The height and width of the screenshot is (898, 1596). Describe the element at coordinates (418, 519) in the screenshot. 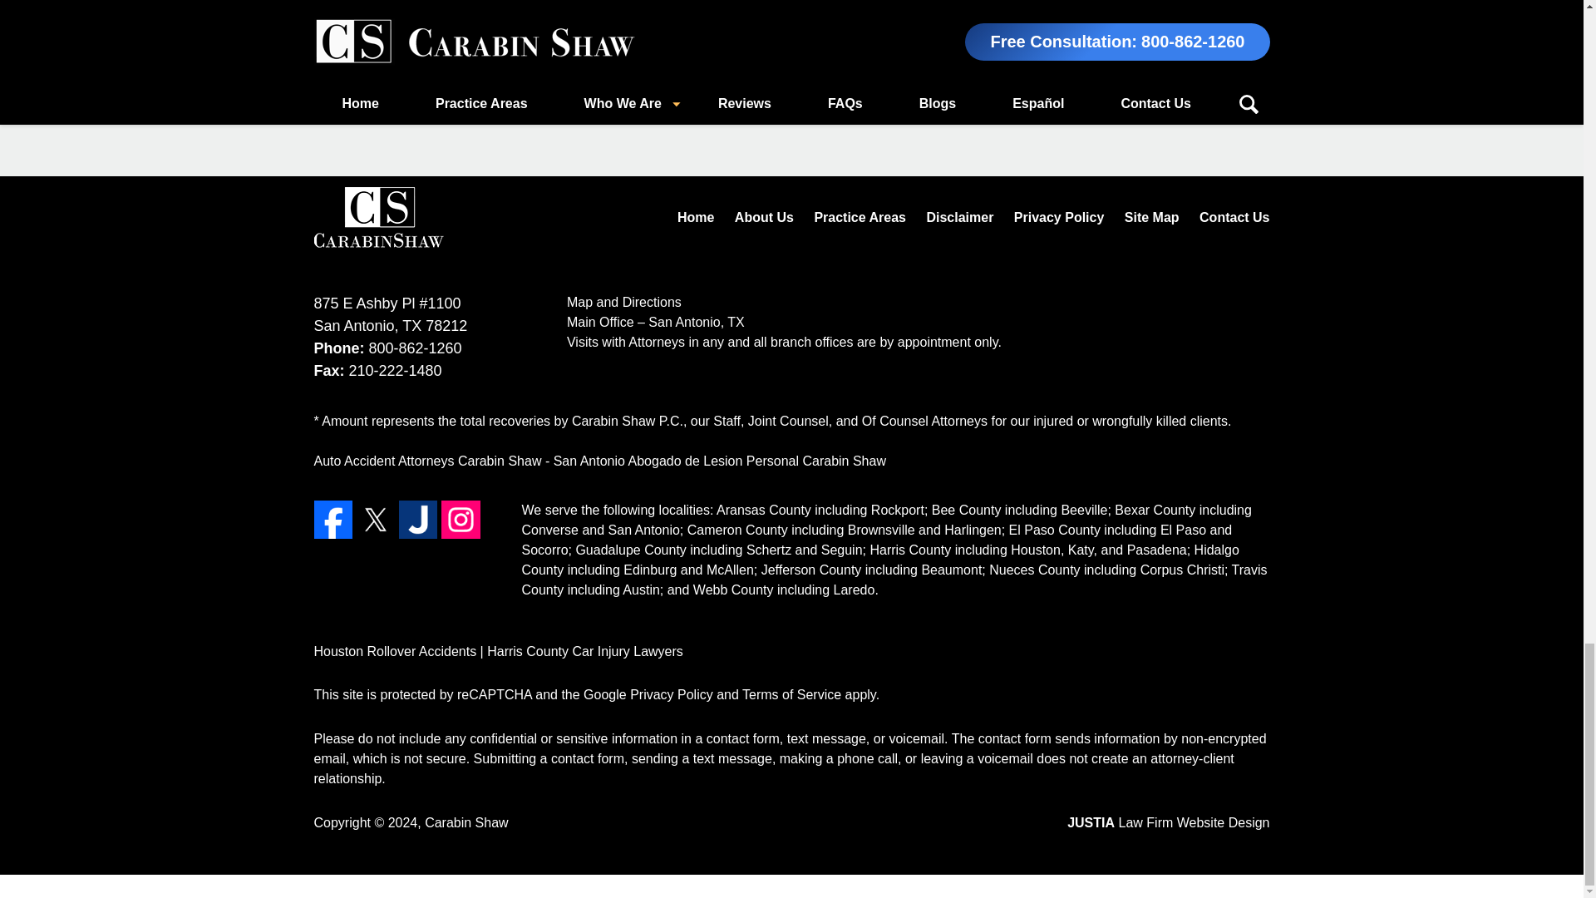

I see `Justia` at that location.